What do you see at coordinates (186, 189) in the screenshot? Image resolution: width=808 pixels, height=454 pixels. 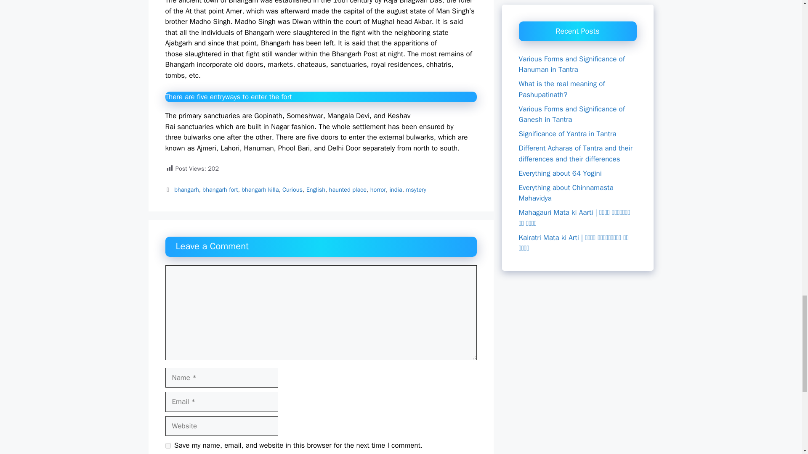 I see `bhangarh` at bounding box center [186, 189].